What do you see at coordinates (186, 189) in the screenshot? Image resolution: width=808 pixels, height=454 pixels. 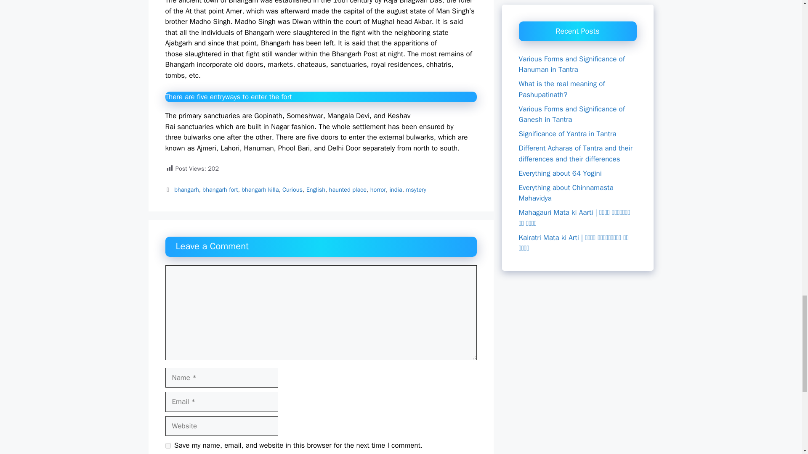 I see `bhangarh` at bounding box center [186, 189].